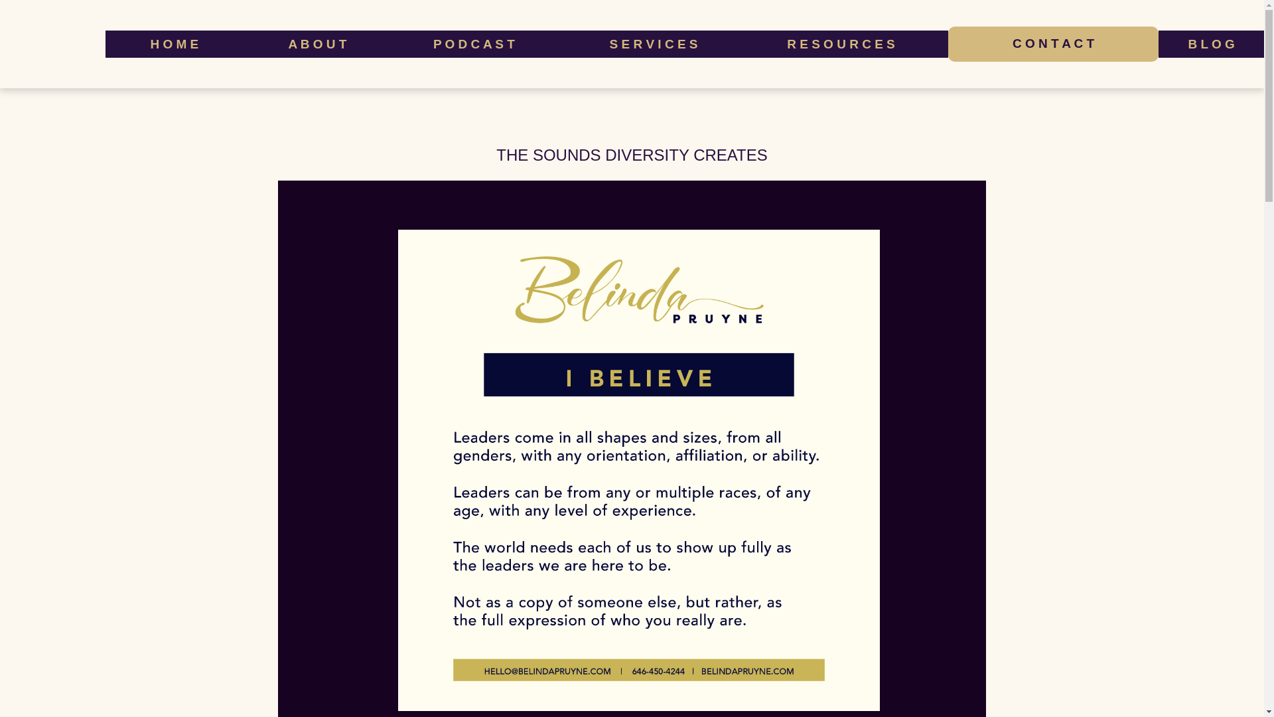  Describe the element at coordinates (174, 44) in the screenshot. I see `H O M E` at that location.